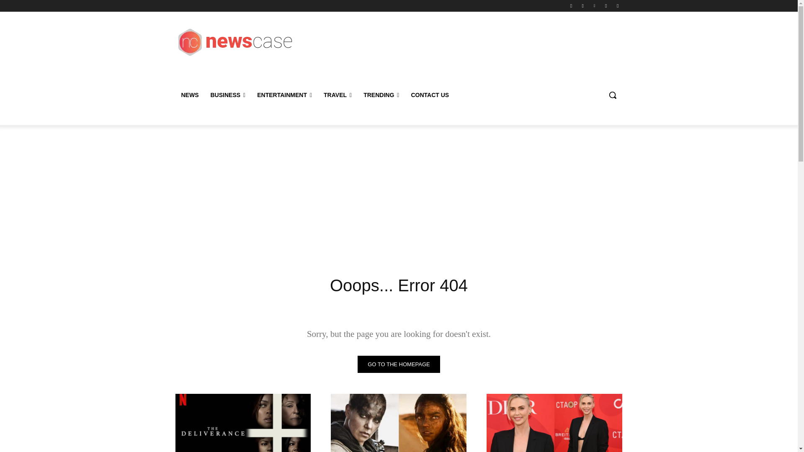 Image resolution: width=804 pixels, height=452 pixels. I want to click on Twitter, so click(617, 5).